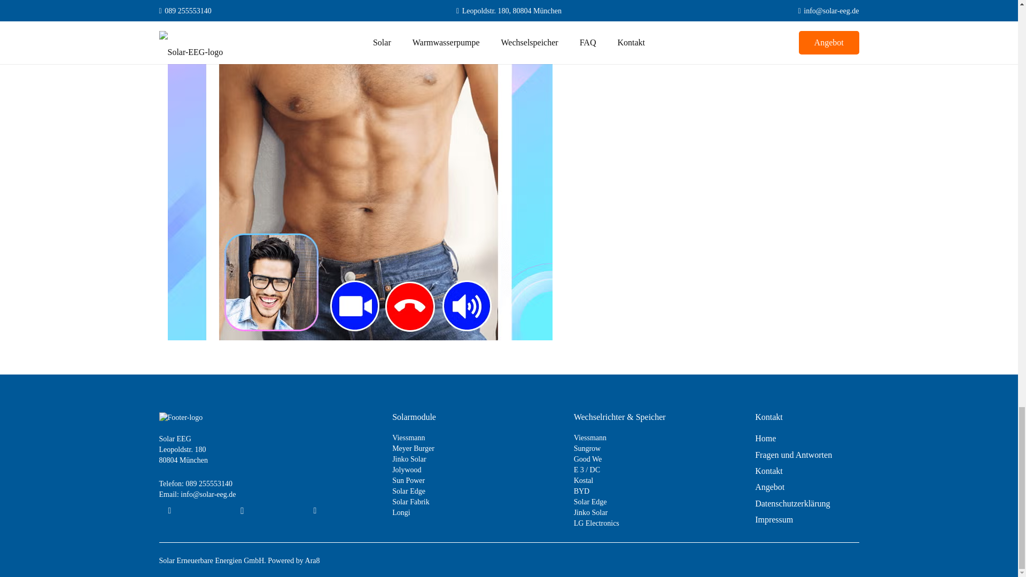 Image resolution: width=1026 pixels, height=577 pixels. Describe the element at coordinates (413, 448) in the screenshot. I see `Meyer Burger` at that location.